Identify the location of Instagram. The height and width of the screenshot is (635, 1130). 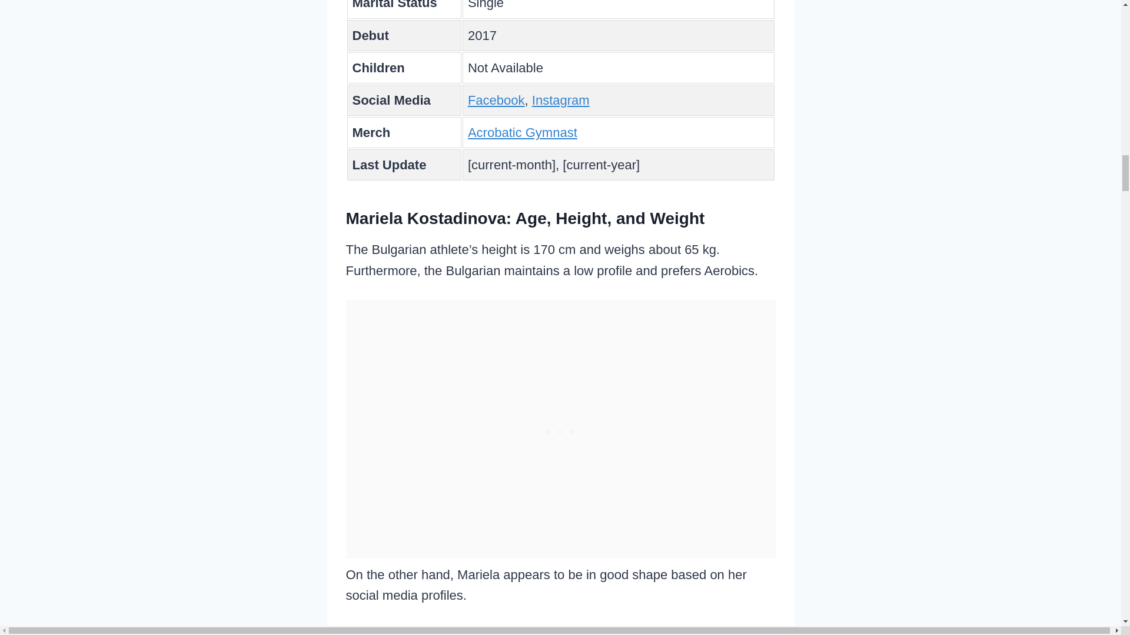
(561, 100).